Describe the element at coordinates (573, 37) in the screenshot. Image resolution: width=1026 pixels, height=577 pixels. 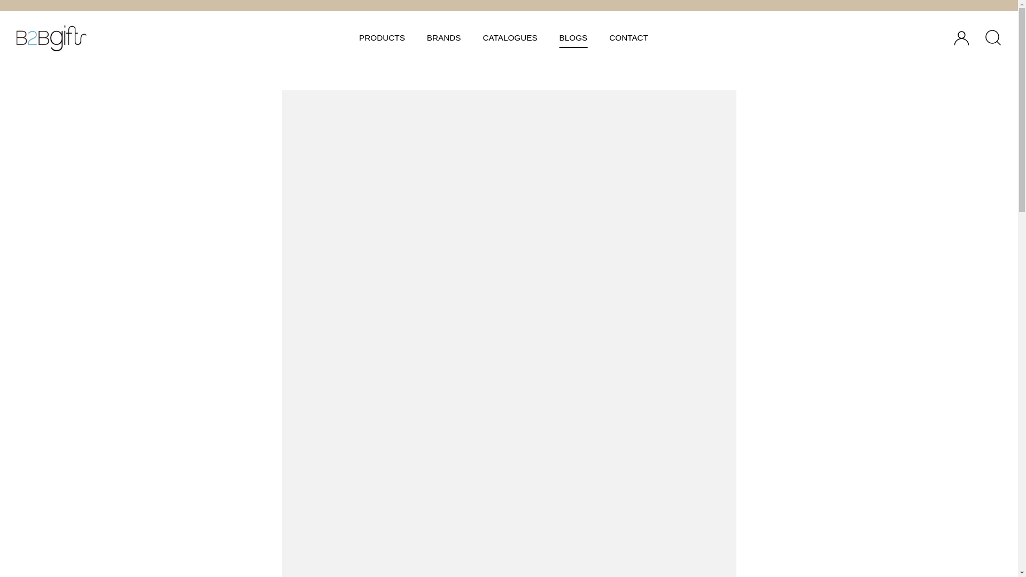
I see `BLOGS` at that location.